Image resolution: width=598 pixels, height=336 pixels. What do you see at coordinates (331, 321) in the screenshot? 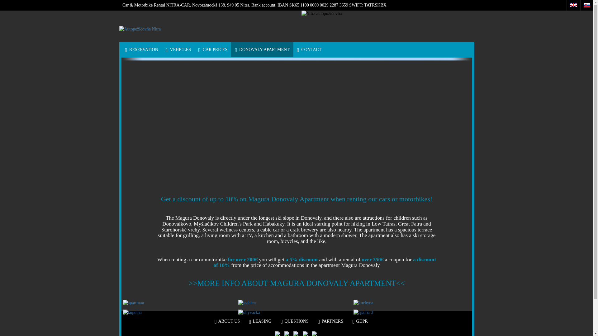
I see `PARTNERS` at bounding box center [331, 321].